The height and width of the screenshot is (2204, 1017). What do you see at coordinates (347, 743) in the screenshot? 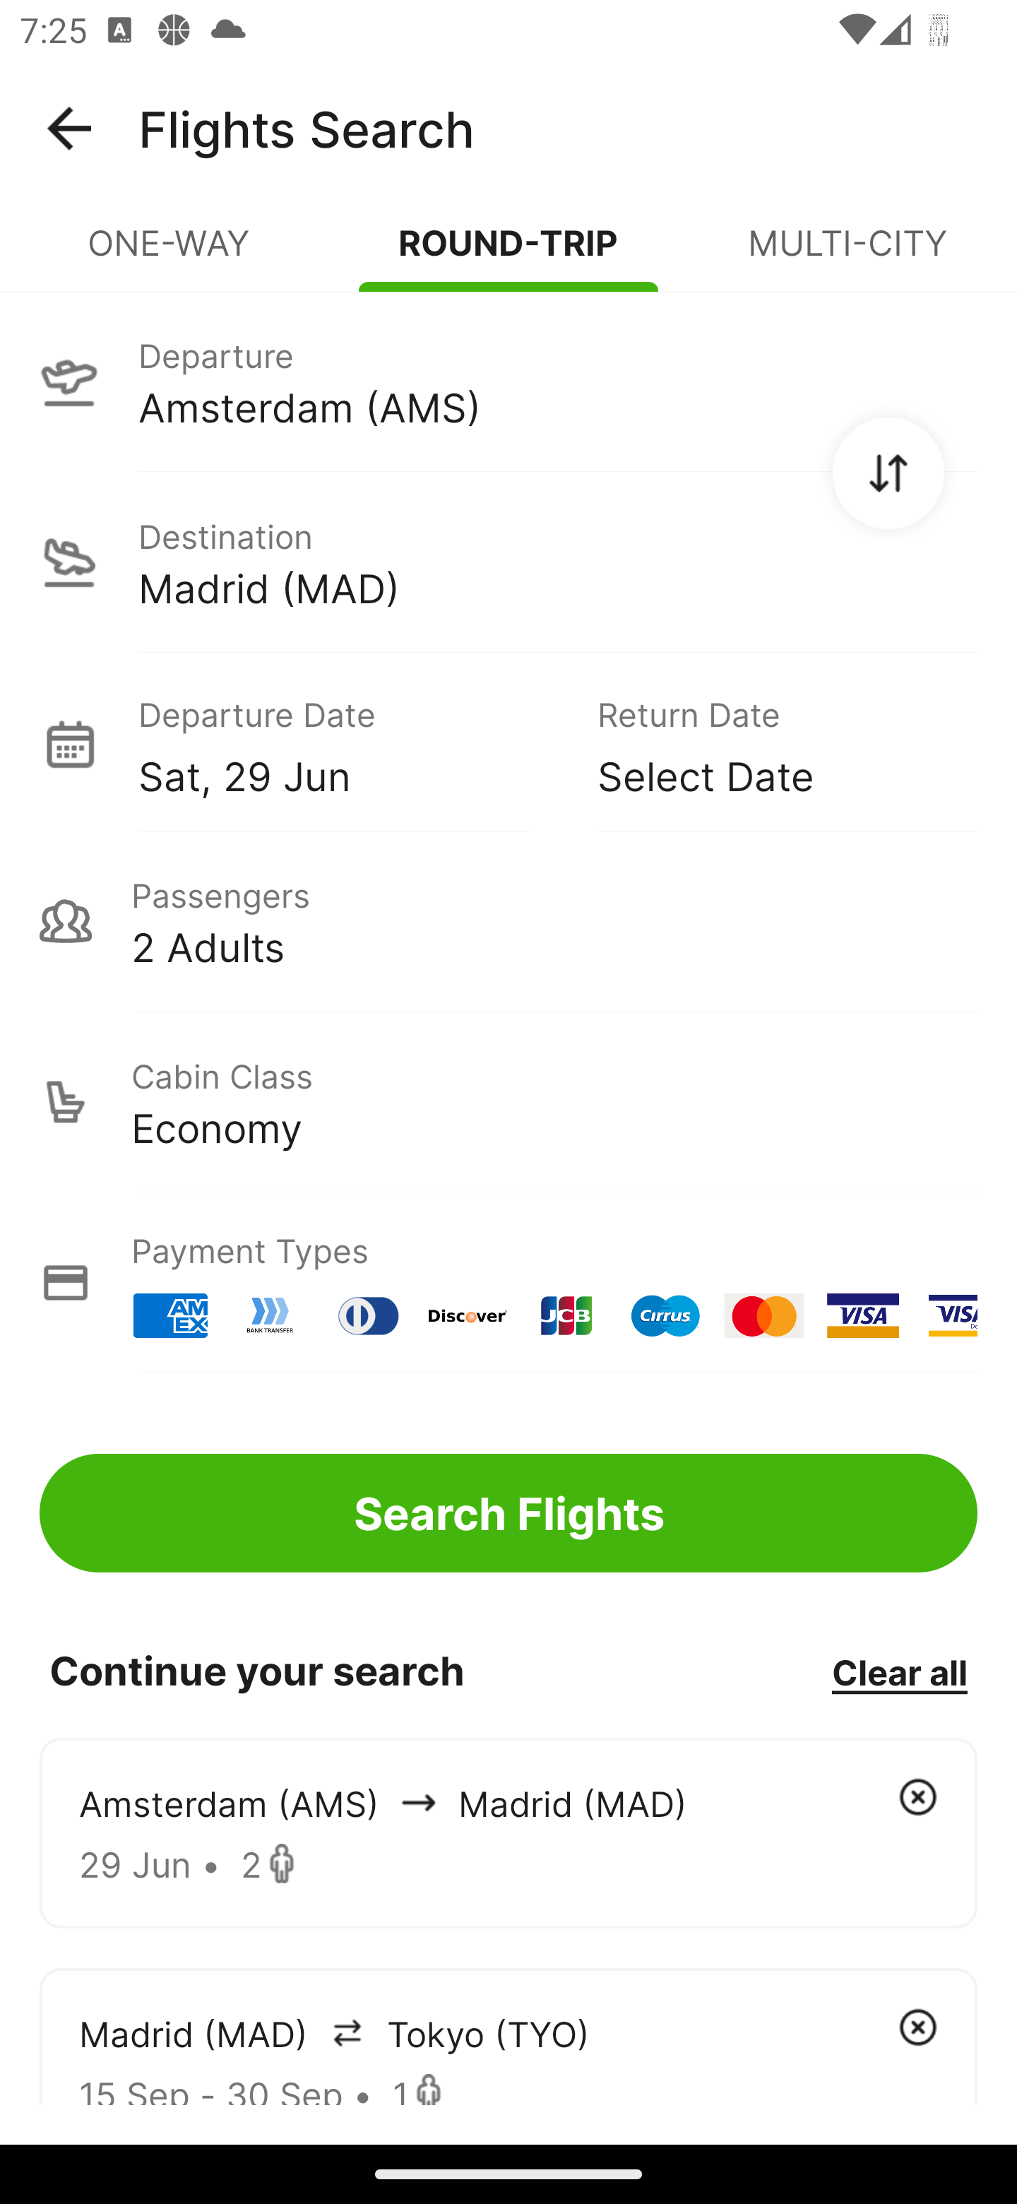
I see `Departure Date Sat, 29 Jun` at bounding box center [347, 743].